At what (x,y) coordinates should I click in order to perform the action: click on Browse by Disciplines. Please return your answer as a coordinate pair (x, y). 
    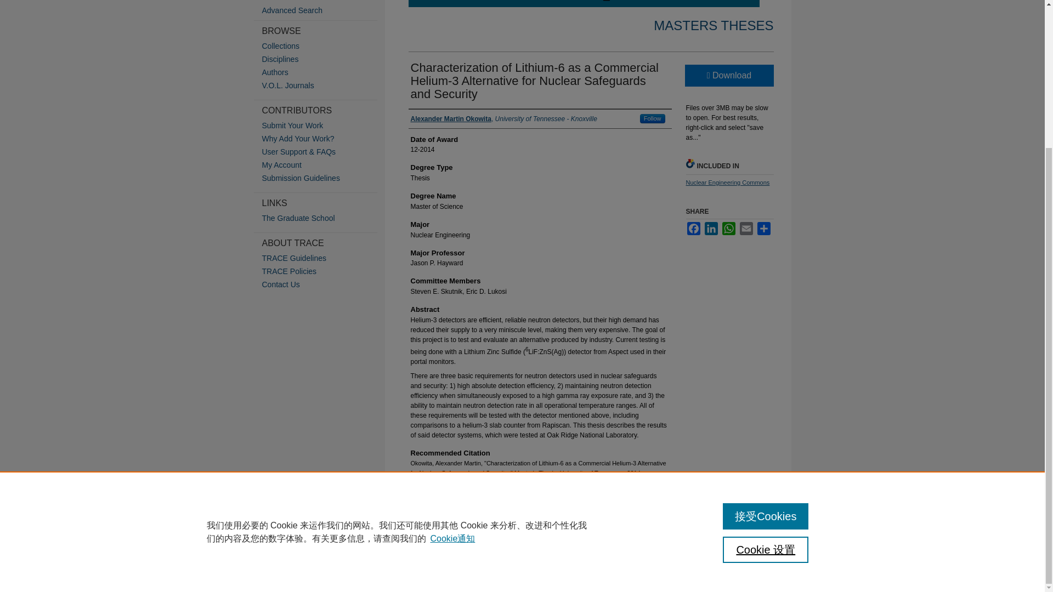
    Looking at the image, I should click on (324, 59).